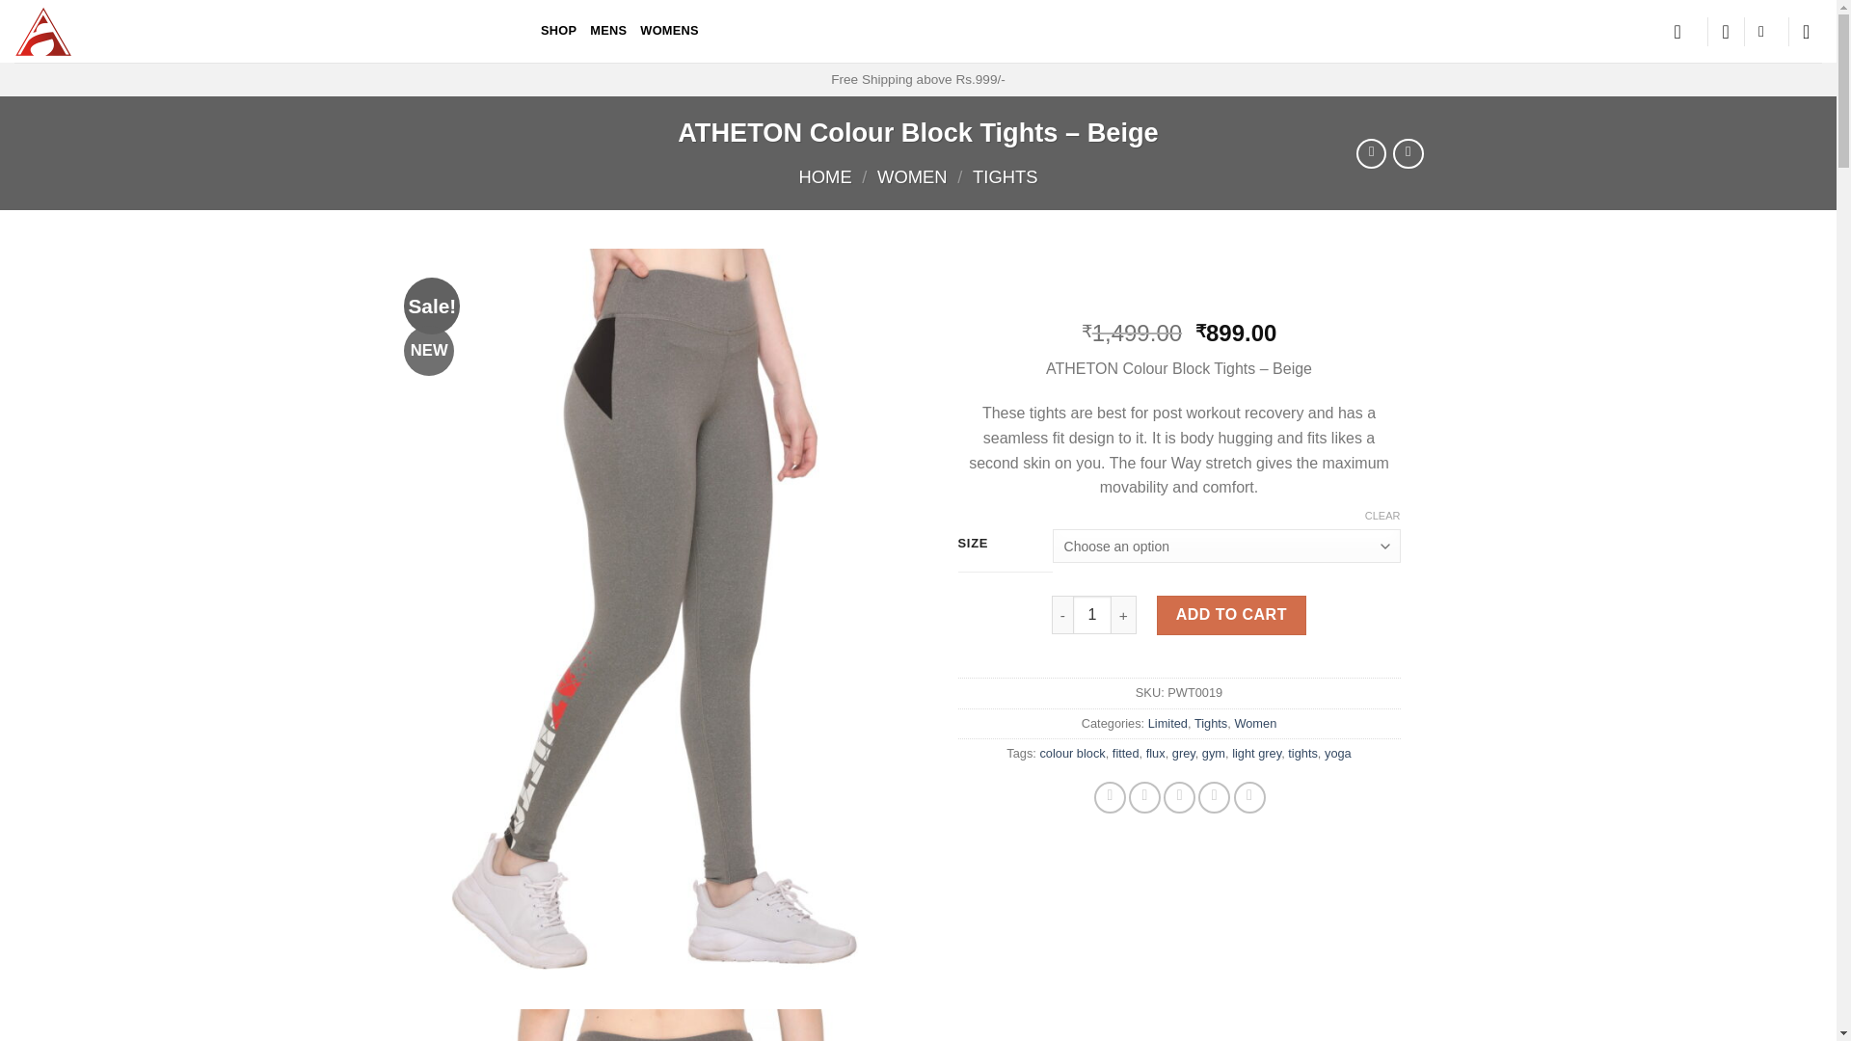  Describe the element at coordinates (1092, 615) in the screenshot. I see `1` at that location.